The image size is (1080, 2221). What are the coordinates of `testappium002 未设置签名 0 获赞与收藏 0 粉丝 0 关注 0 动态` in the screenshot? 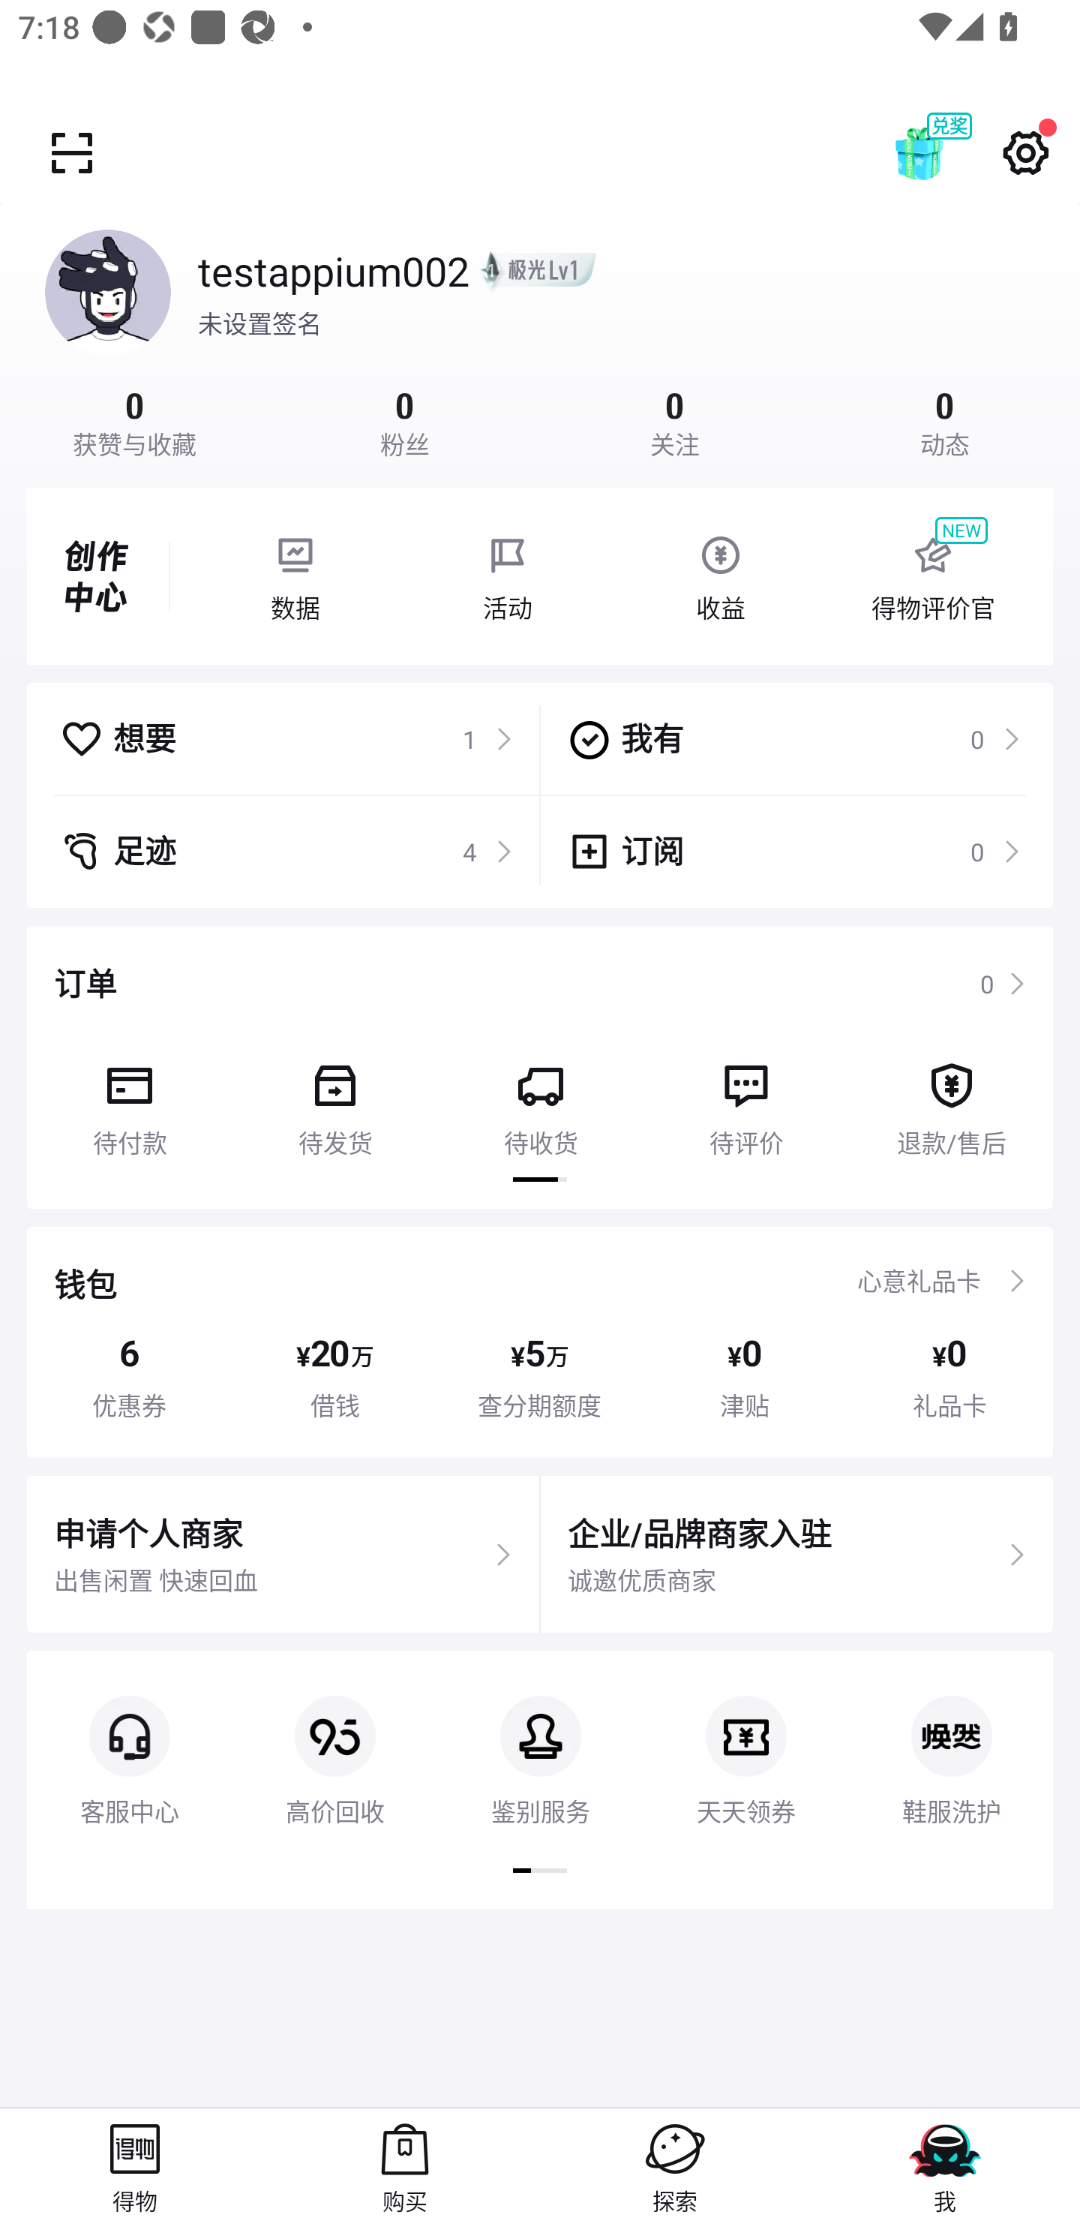 It's located at (540, 330).